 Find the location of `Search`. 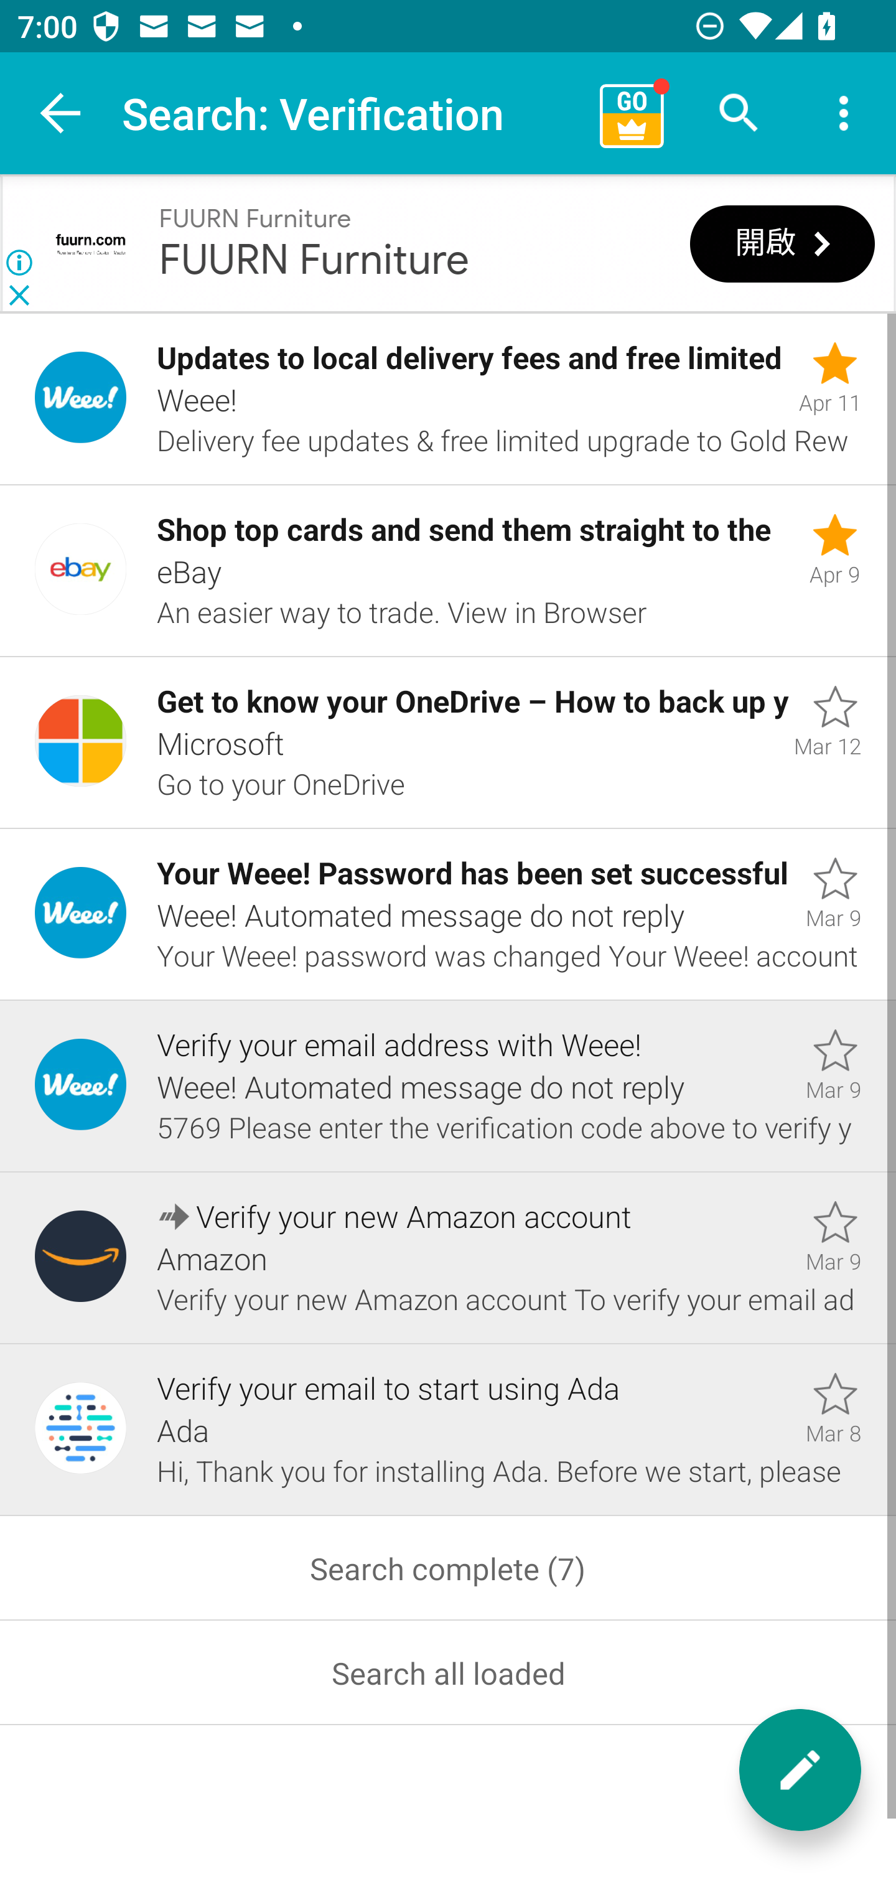

Search is located at coordinates (739, 113).